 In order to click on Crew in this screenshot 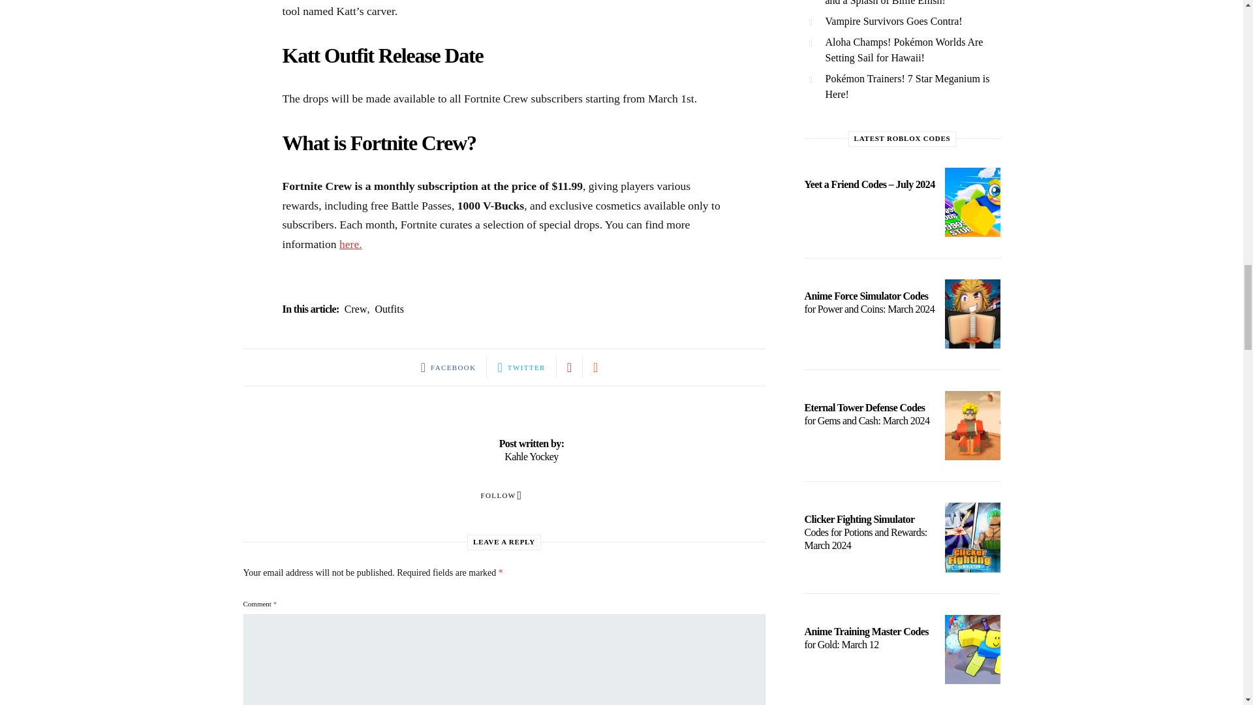, I will do `click(356, 309)`.